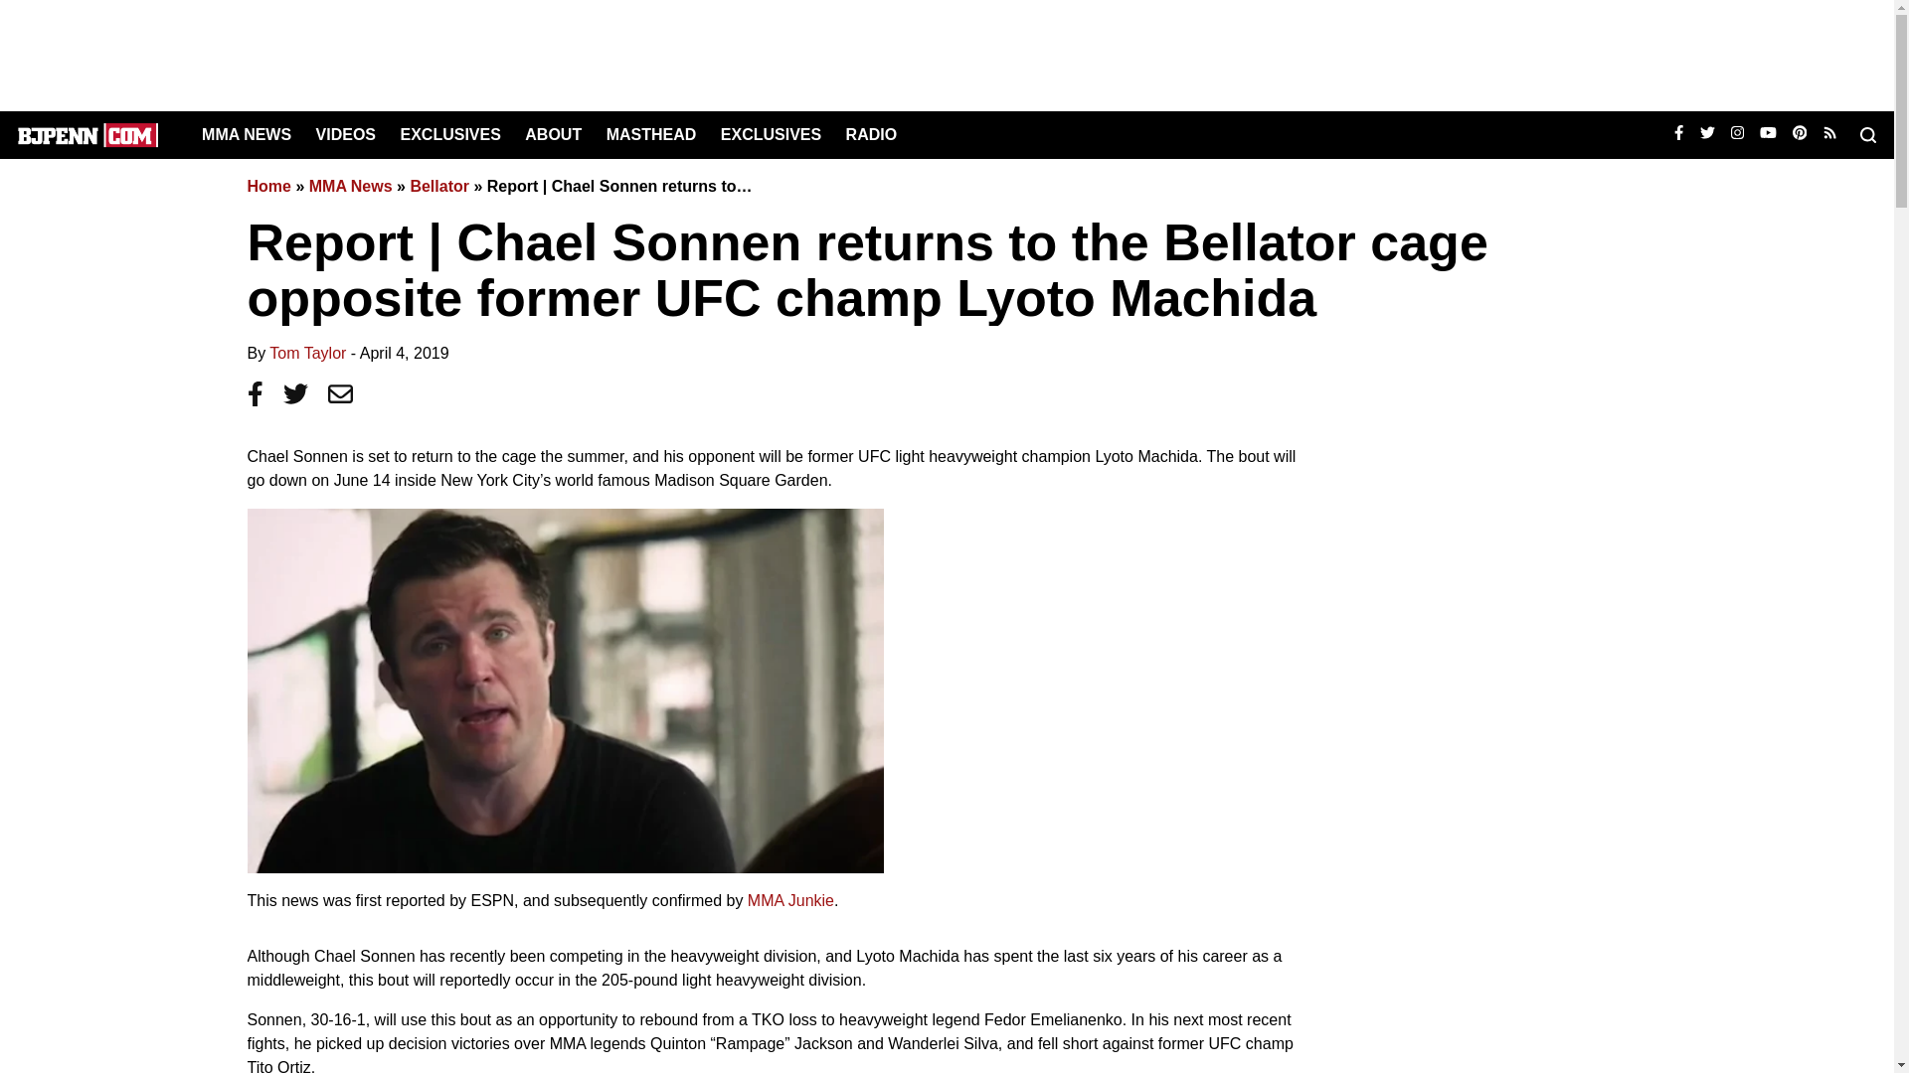  I want to click on MASTHEAD, so click(651, 134).